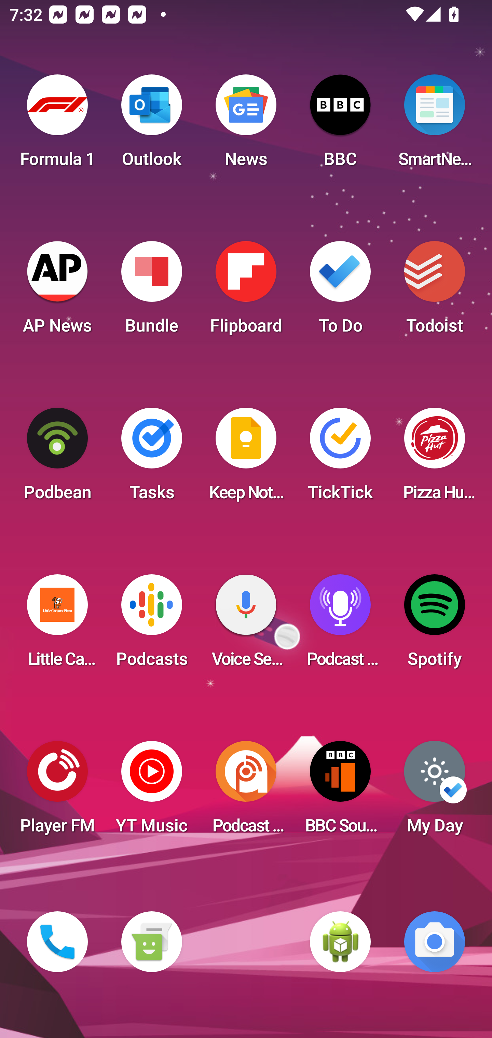 This screenshot has height=1038, width=492. I want to click on My Day, so click(435, 791).